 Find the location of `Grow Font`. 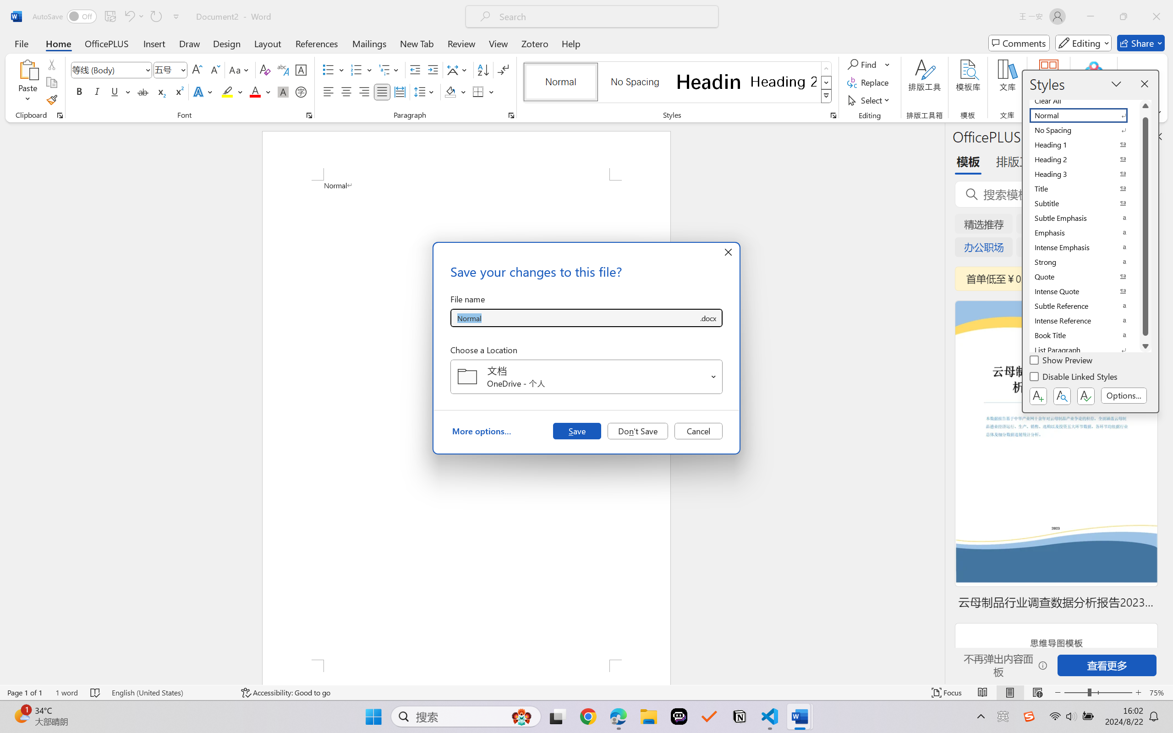

Grow Font is located at coordinates (197, 70).